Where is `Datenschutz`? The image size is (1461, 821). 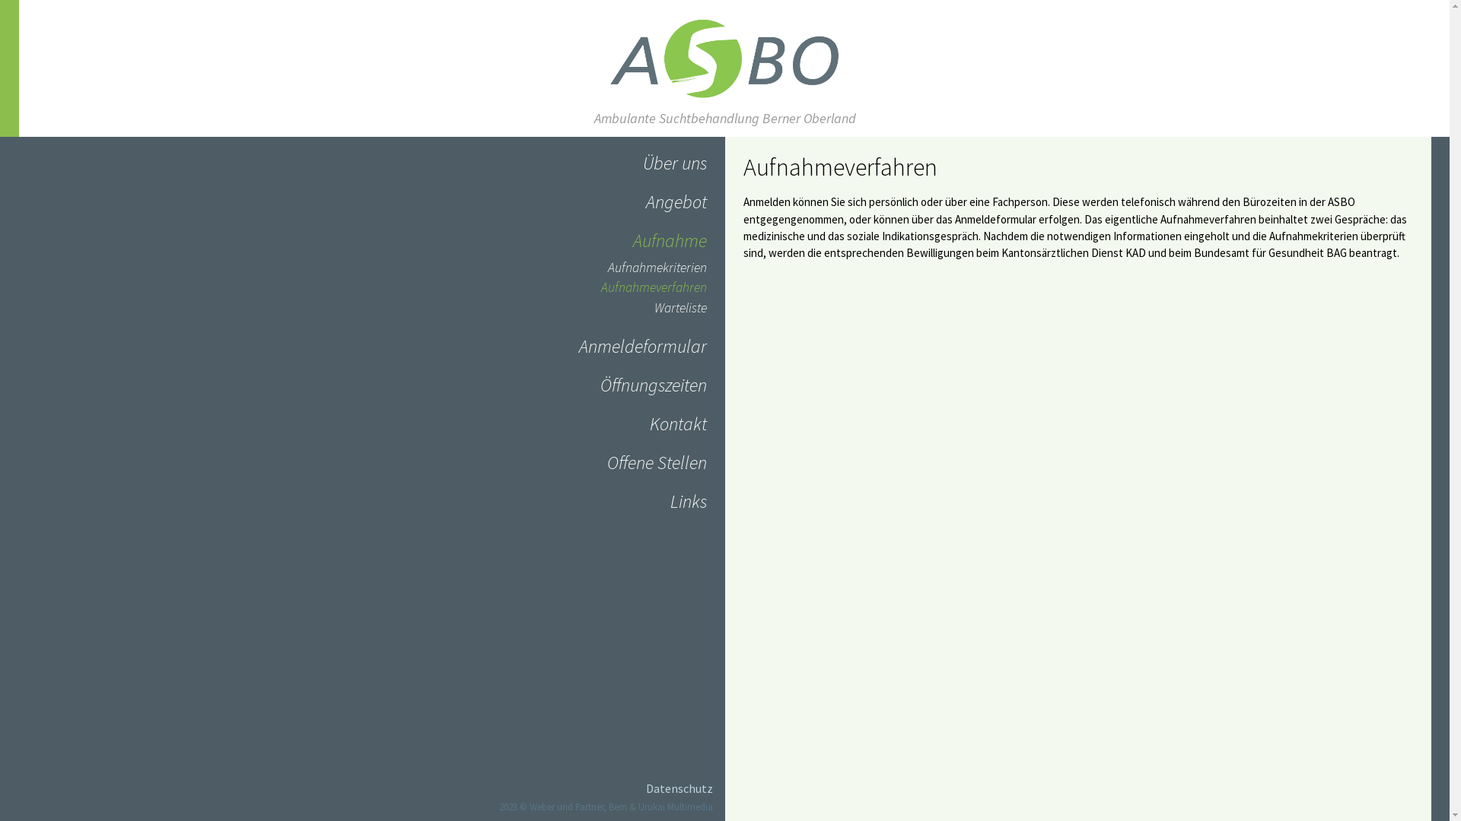
Datenschutz is located at coordinates (679, 788).